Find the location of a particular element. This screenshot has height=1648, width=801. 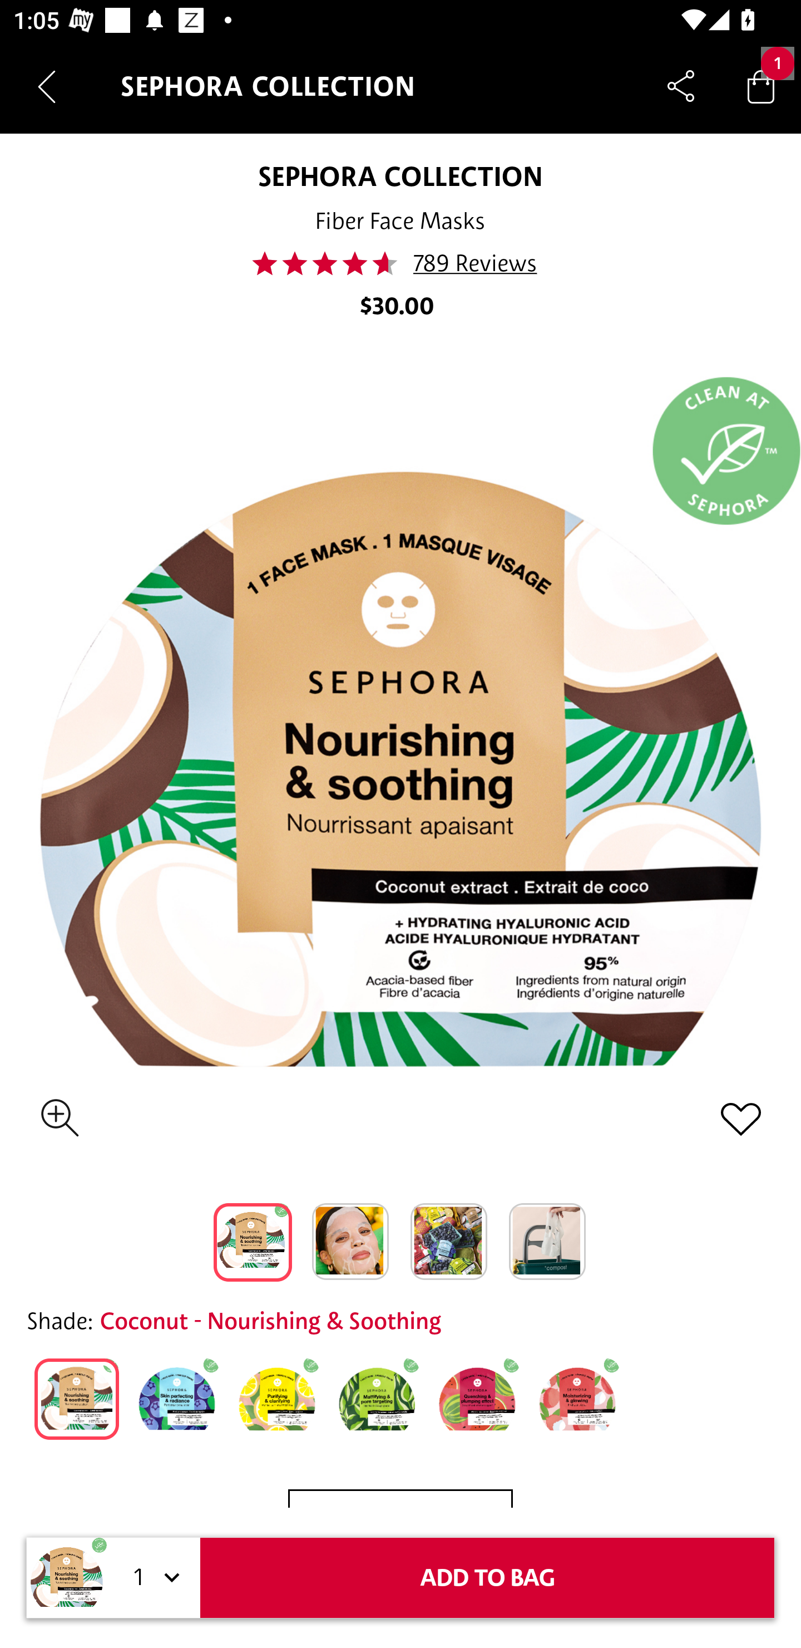

ADD TO BAG is located at coordinates (487, 1578).